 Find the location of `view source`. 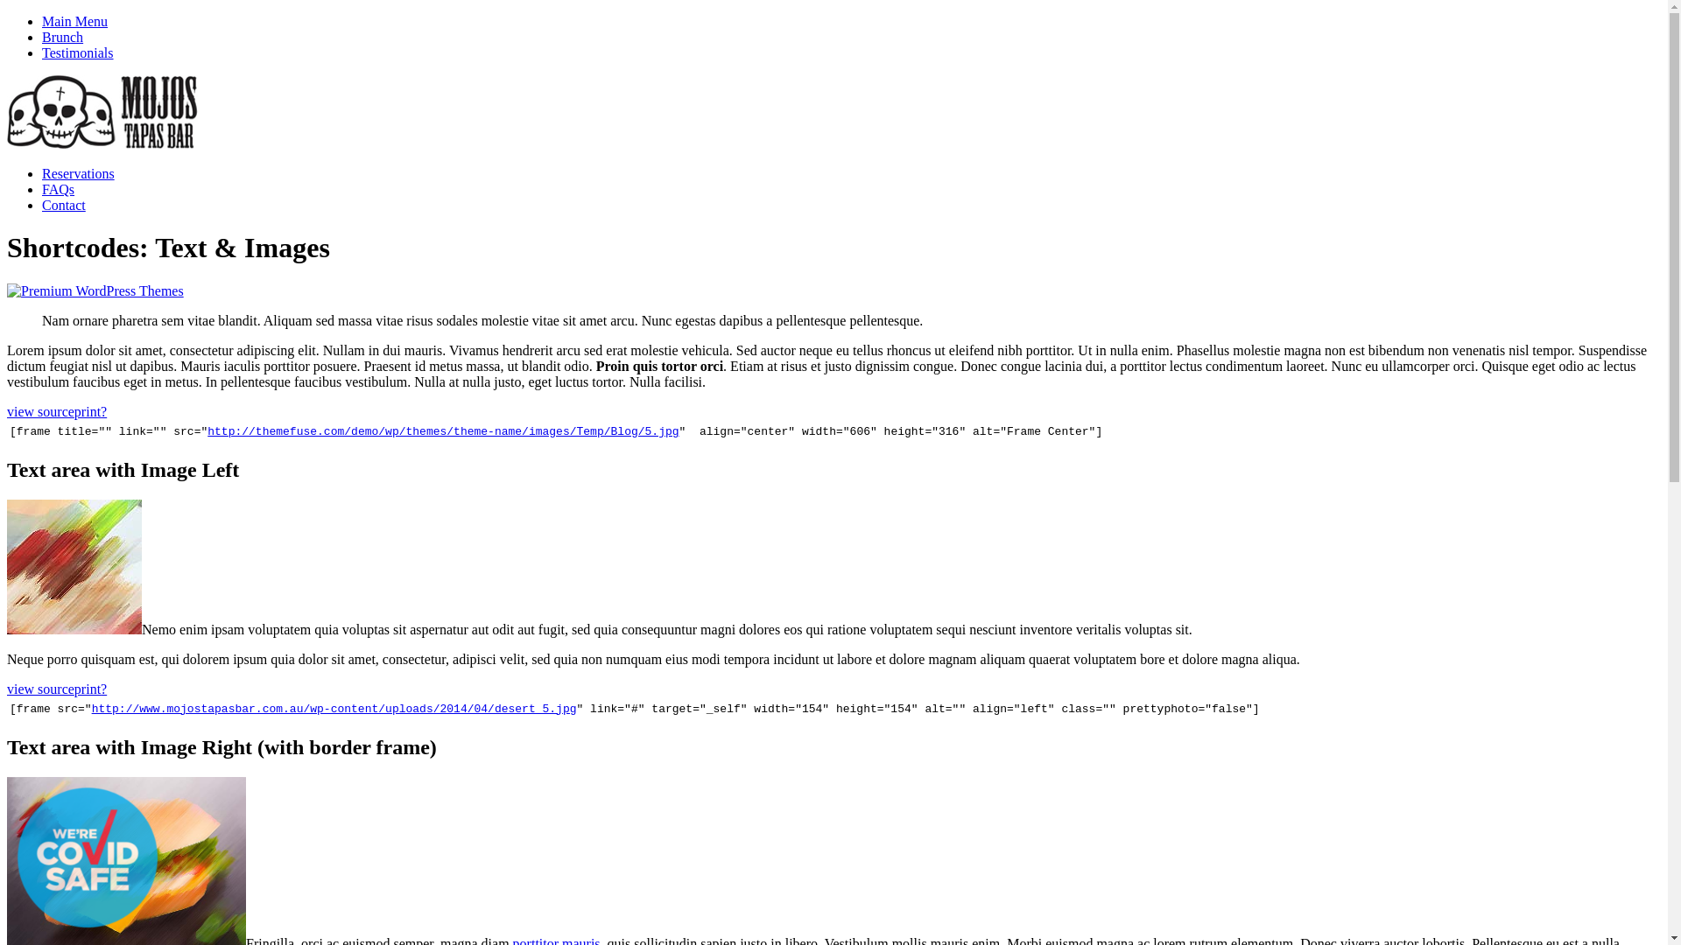

view source is located at coordinates (40, 689).